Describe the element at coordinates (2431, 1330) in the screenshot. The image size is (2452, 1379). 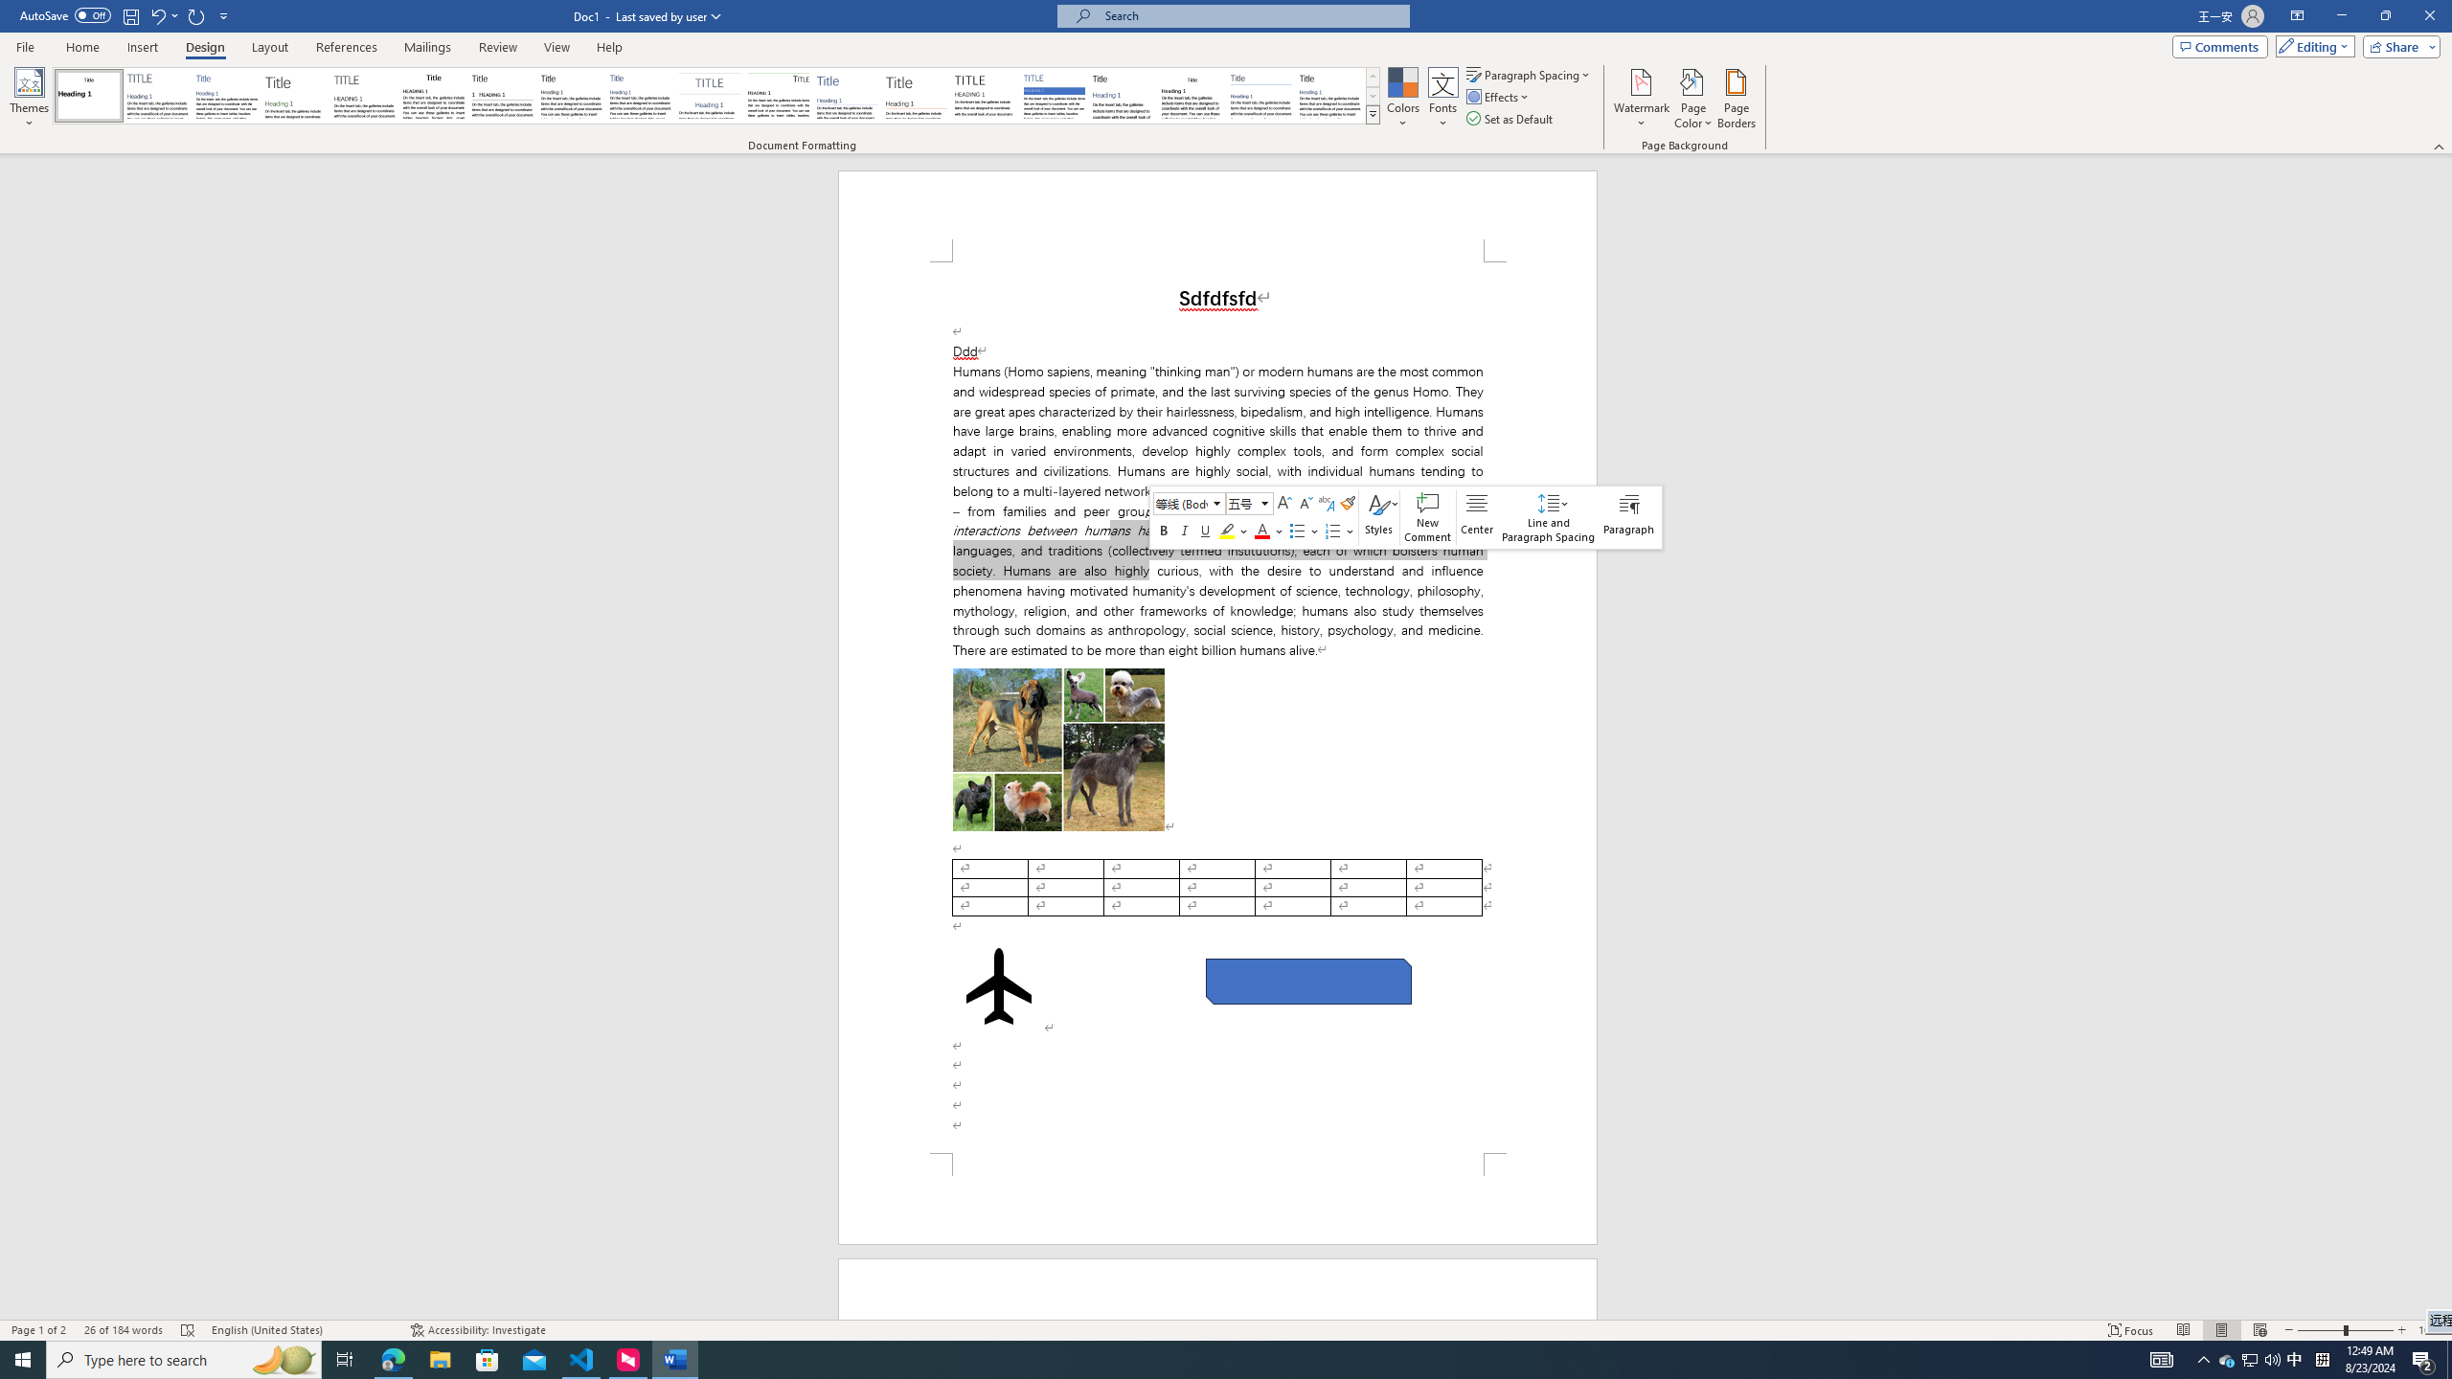
I see `Zoom 100%` at that location.